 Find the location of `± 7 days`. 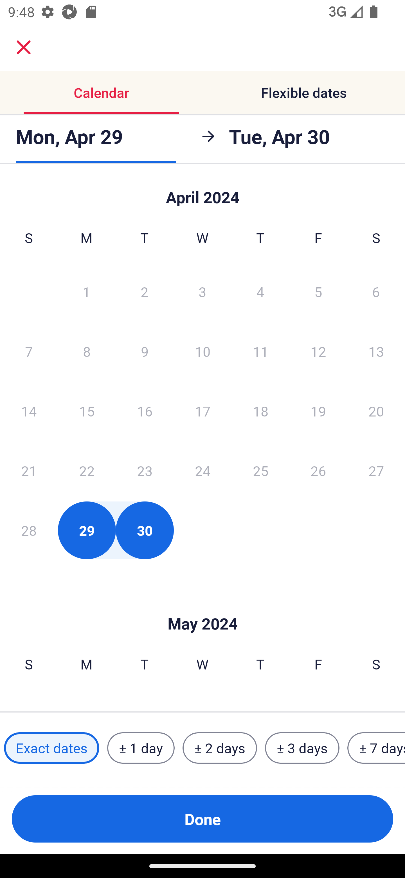

± 7 days is located at coordinates (376, 748).